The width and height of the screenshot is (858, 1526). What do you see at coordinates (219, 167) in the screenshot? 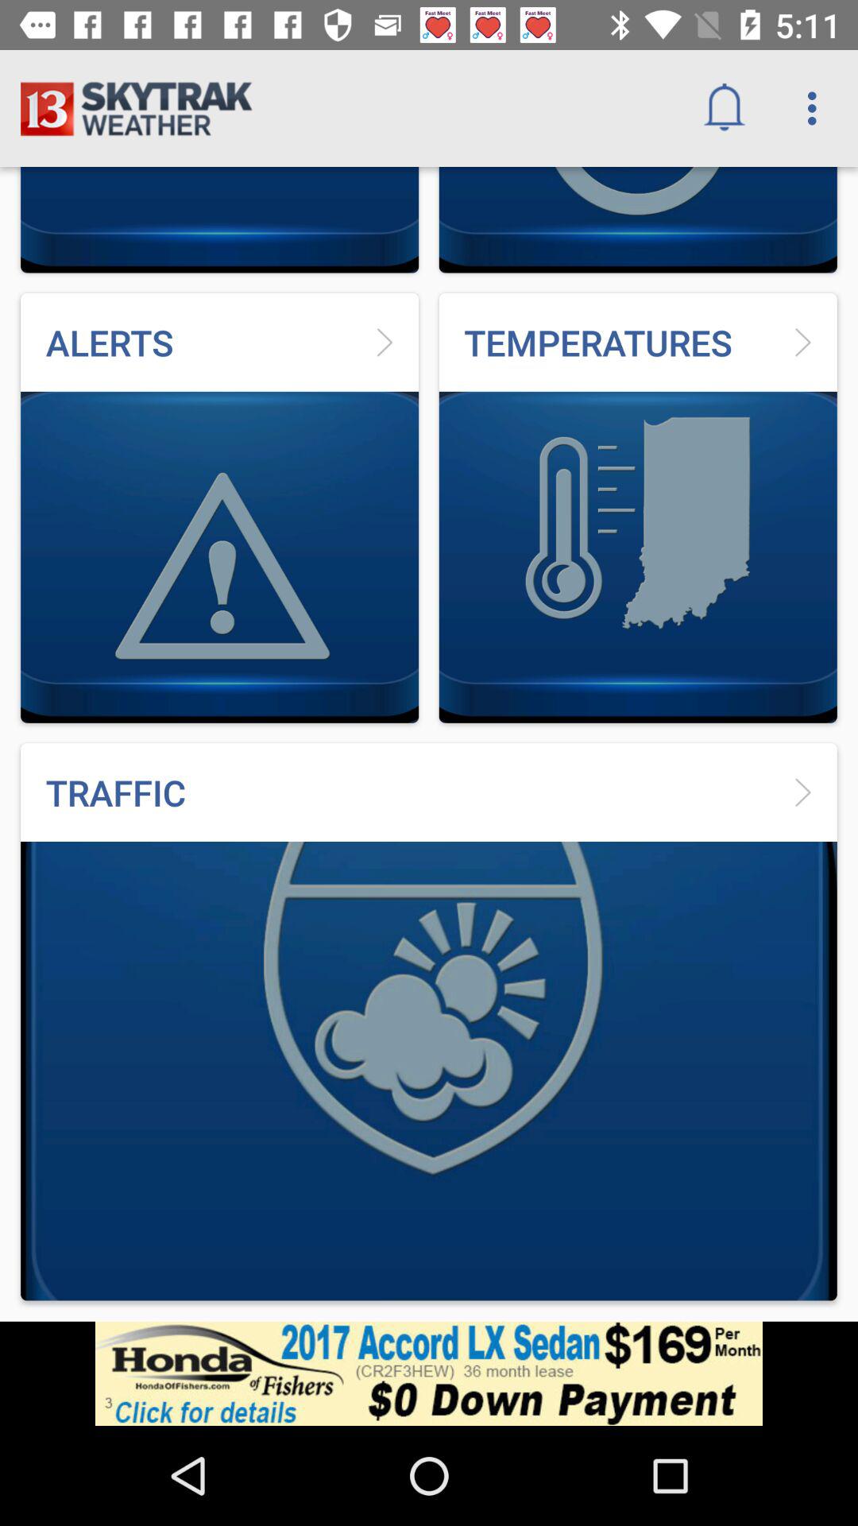
I see `select the logo on the top left corner of the web page` at bounding box center [219, 167].